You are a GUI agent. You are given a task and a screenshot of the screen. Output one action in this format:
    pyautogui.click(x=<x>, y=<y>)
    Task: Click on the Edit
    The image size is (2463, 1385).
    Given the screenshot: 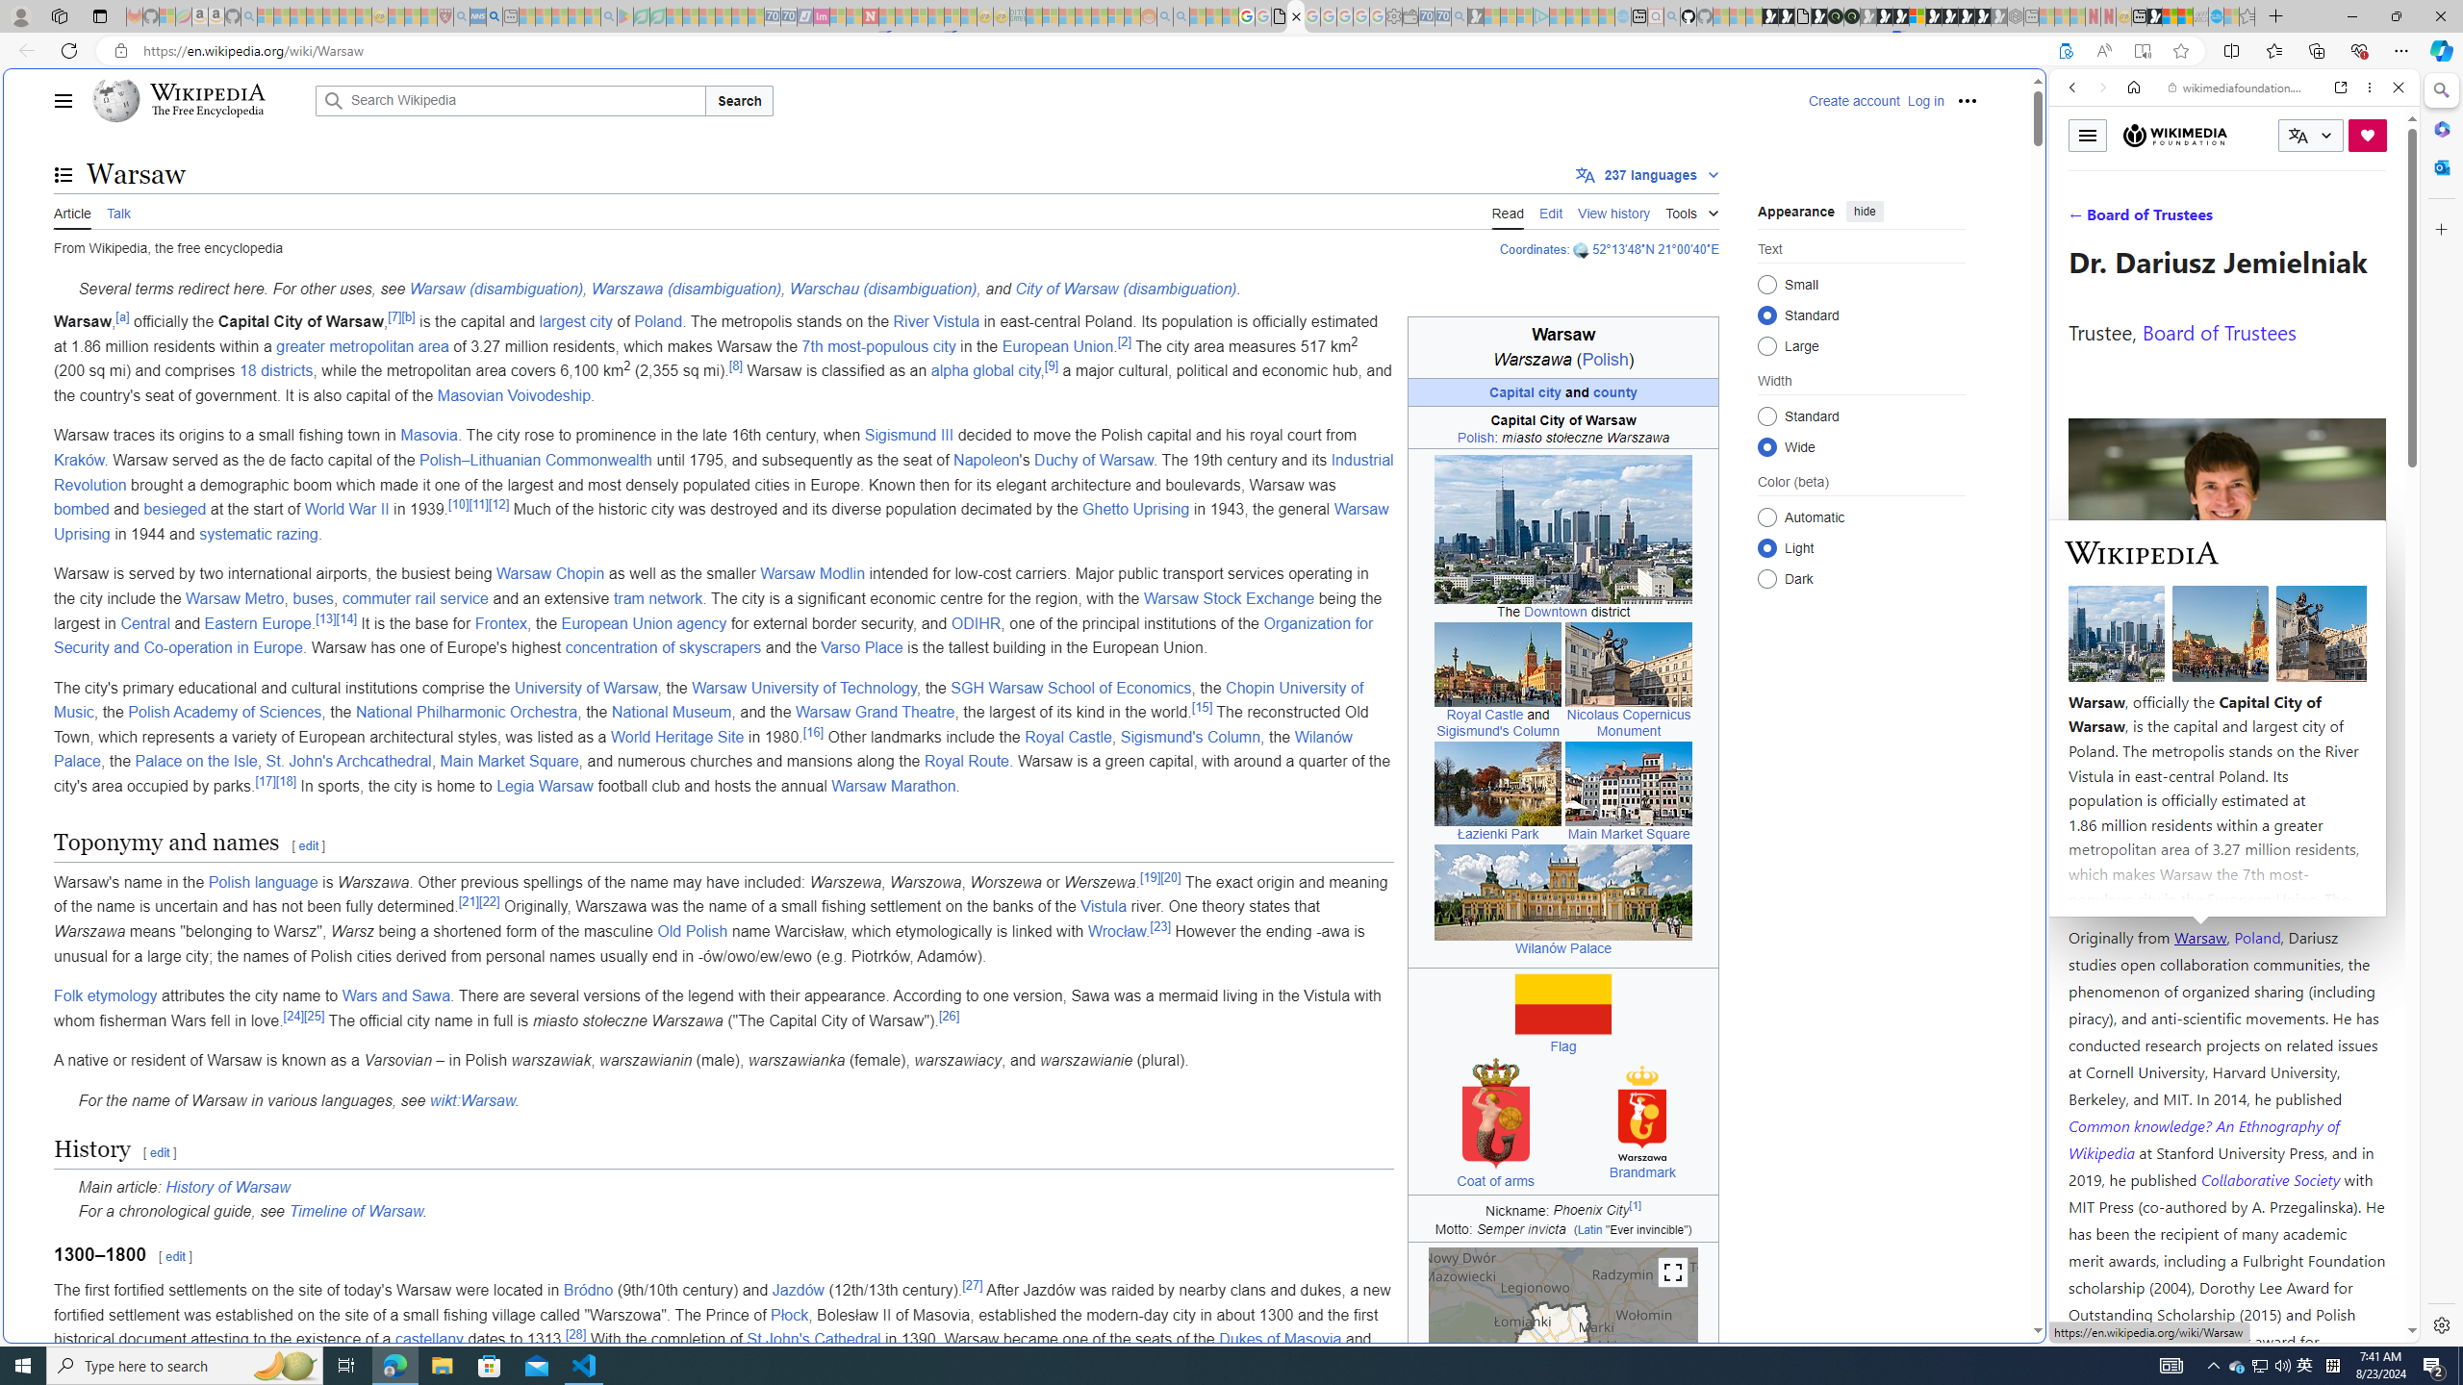 What is the action you would take?
    pyautogui.click(x=1551, y=211)
    